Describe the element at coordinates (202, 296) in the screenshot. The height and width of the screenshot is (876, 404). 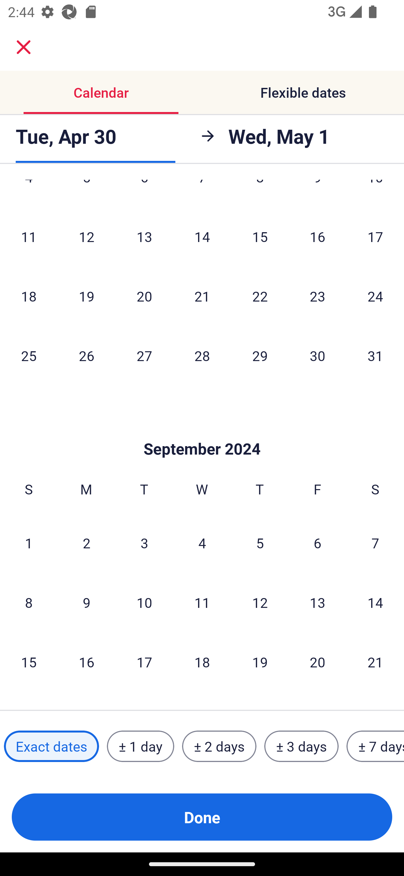
I see `21 Wednesday, August 21, 2024` at that location.